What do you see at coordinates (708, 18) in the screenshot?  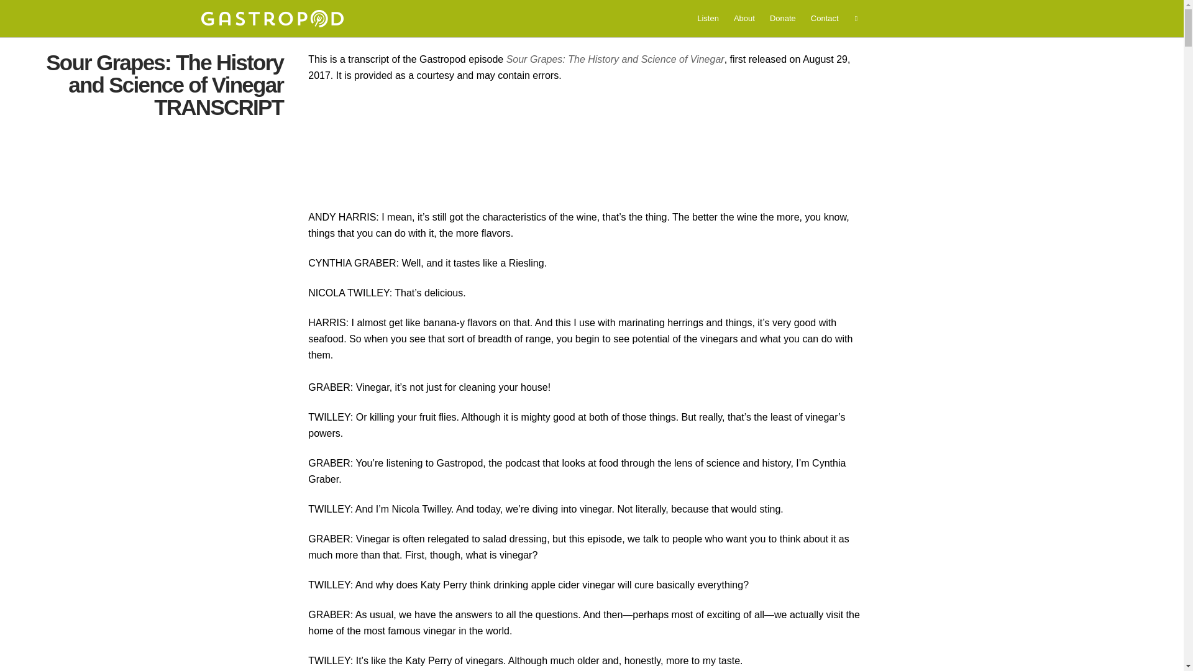 I see `Listen` at bounding box center [708, 18].